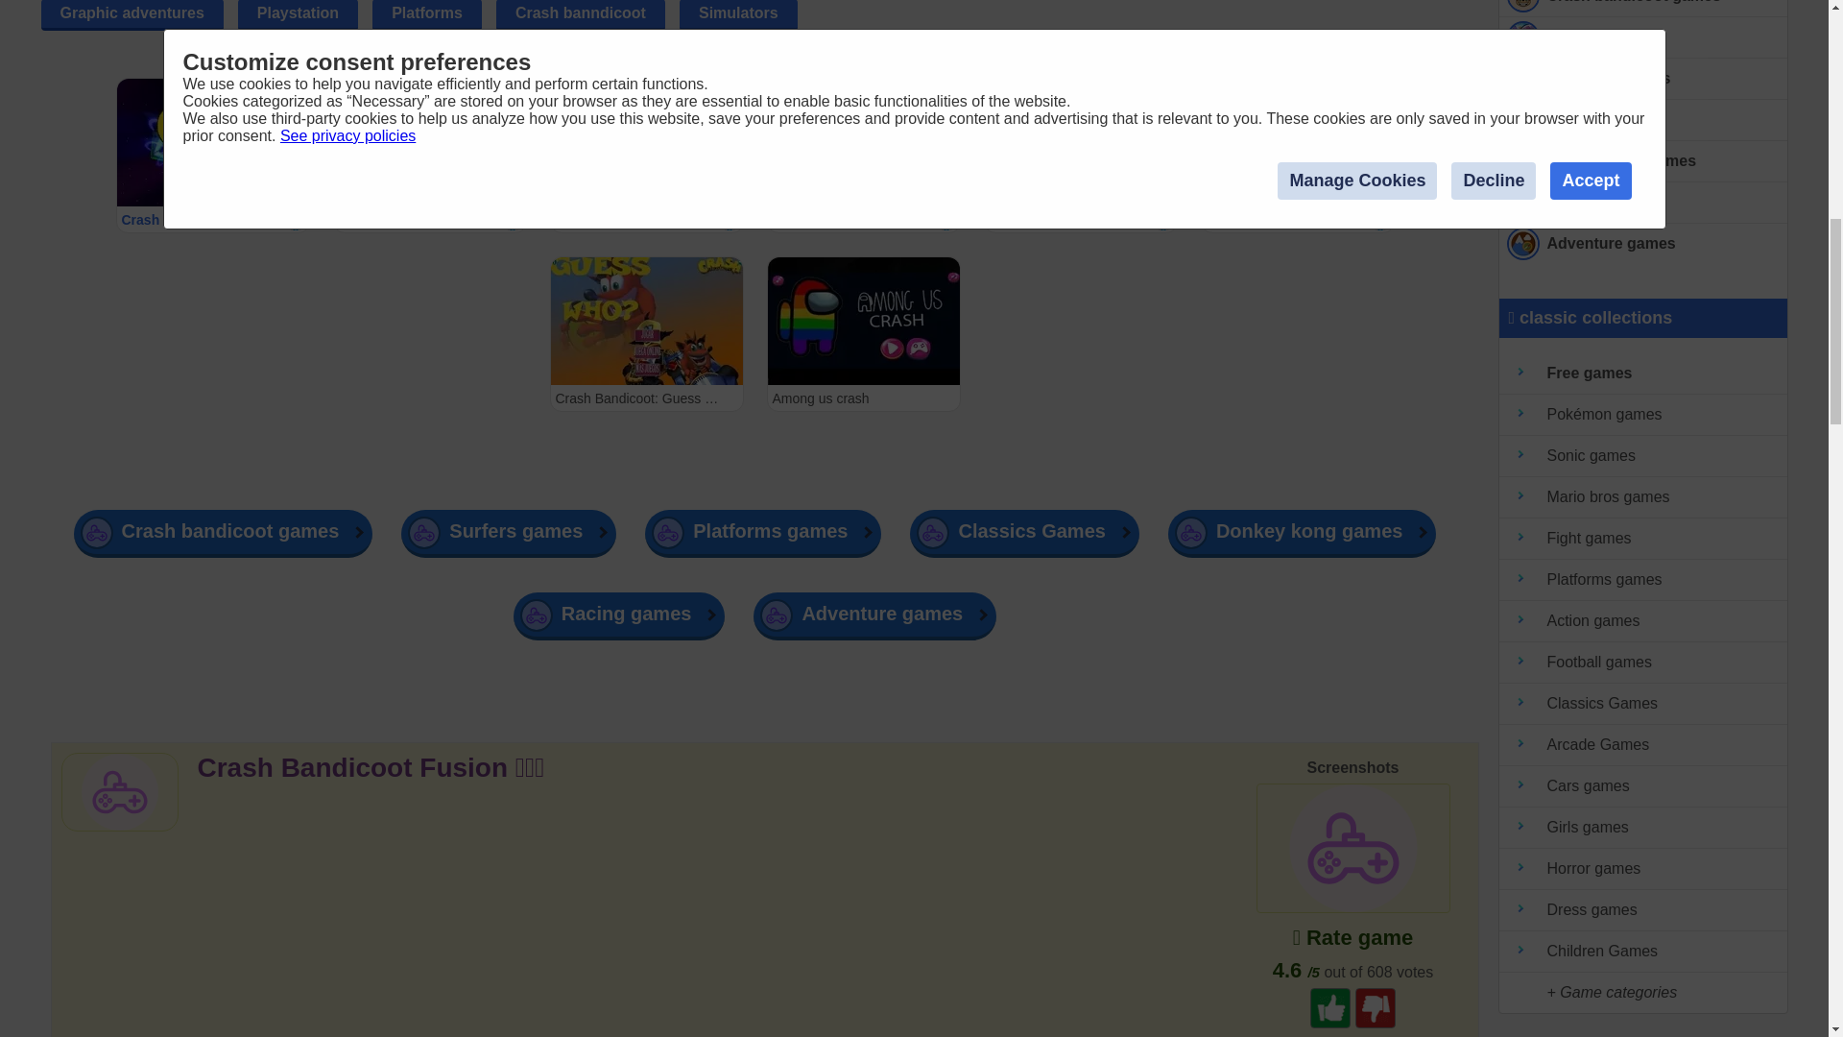 The width and height of the screenshot is (1843, 1037). What do you see at coordinates (1643, 79) in the screenshot?
I see `Free Platforms games` at bounding box center [1643, 79].